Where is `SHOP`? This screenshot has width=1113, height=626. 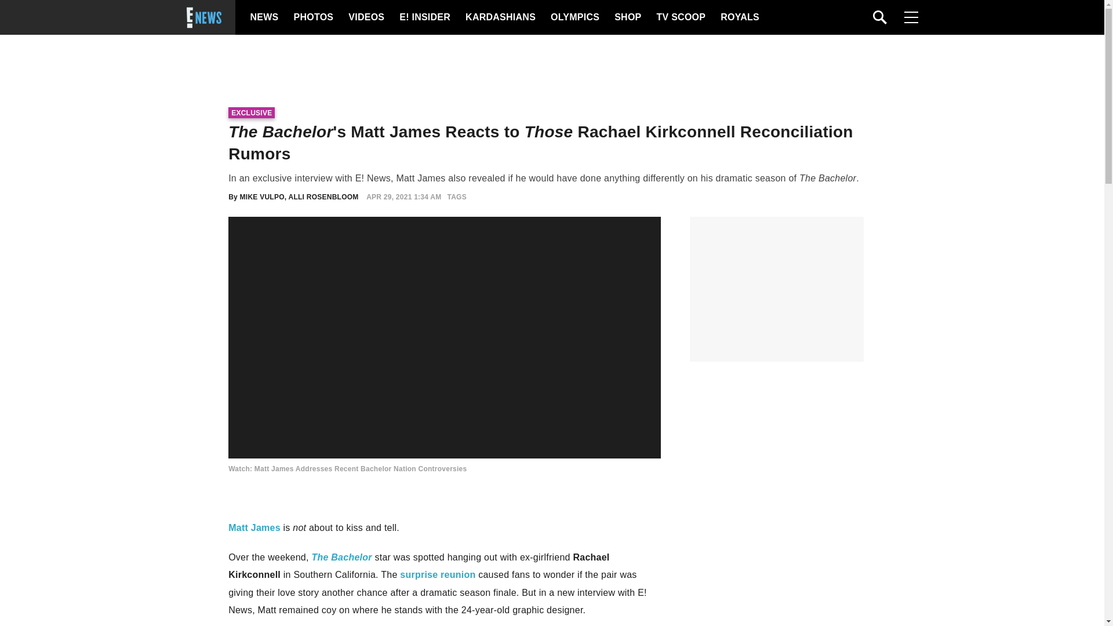
SHOP is located at coordinates (627, 17).